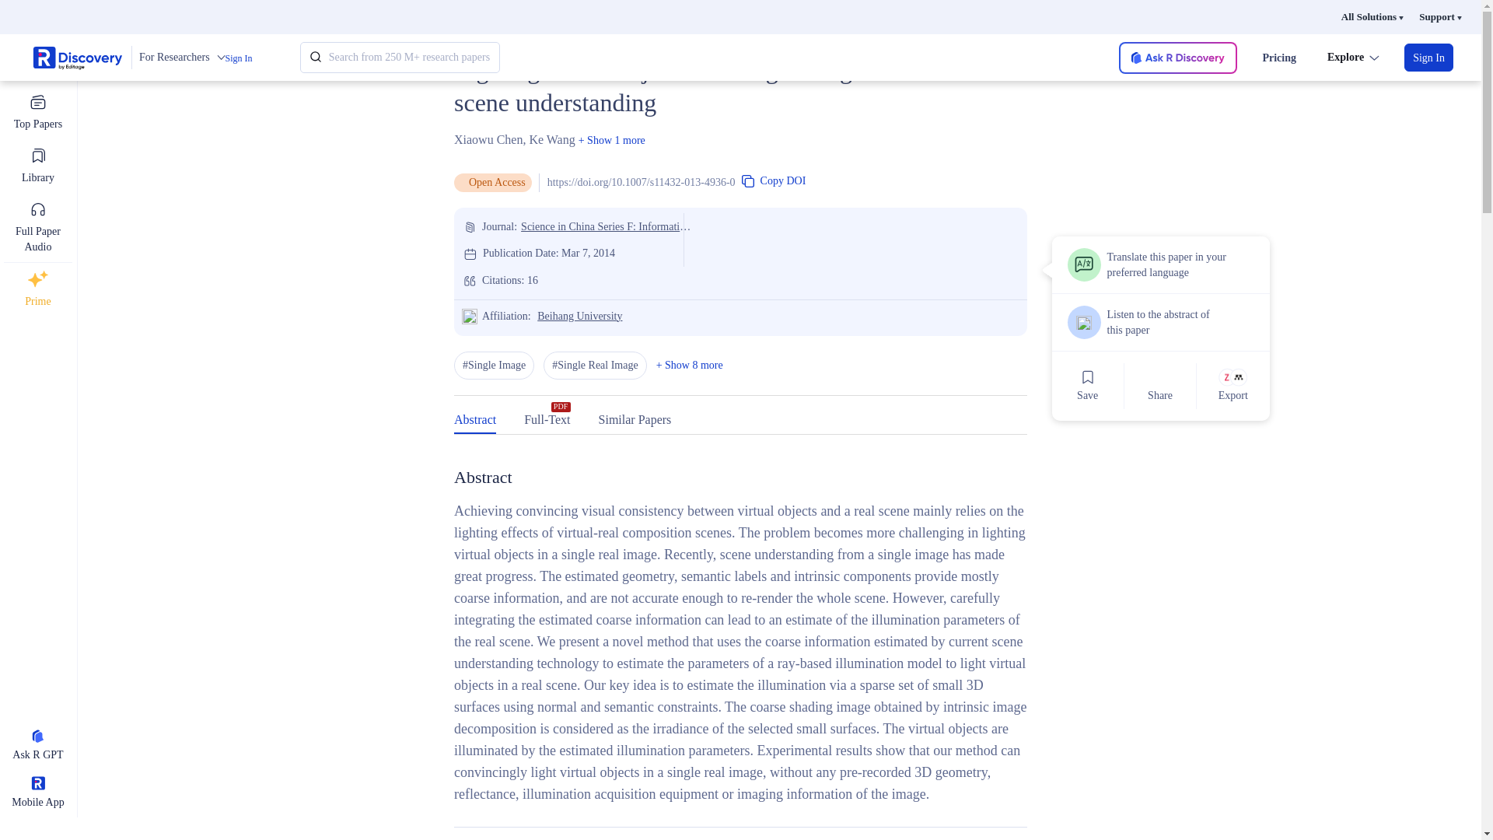 The width and height of the screenshot is (1493, 840). What do you see at coordinates (607, 227) in the screenshot?
I see `Science in China Series F: Information Sciences` at bounding box center [607, 227].